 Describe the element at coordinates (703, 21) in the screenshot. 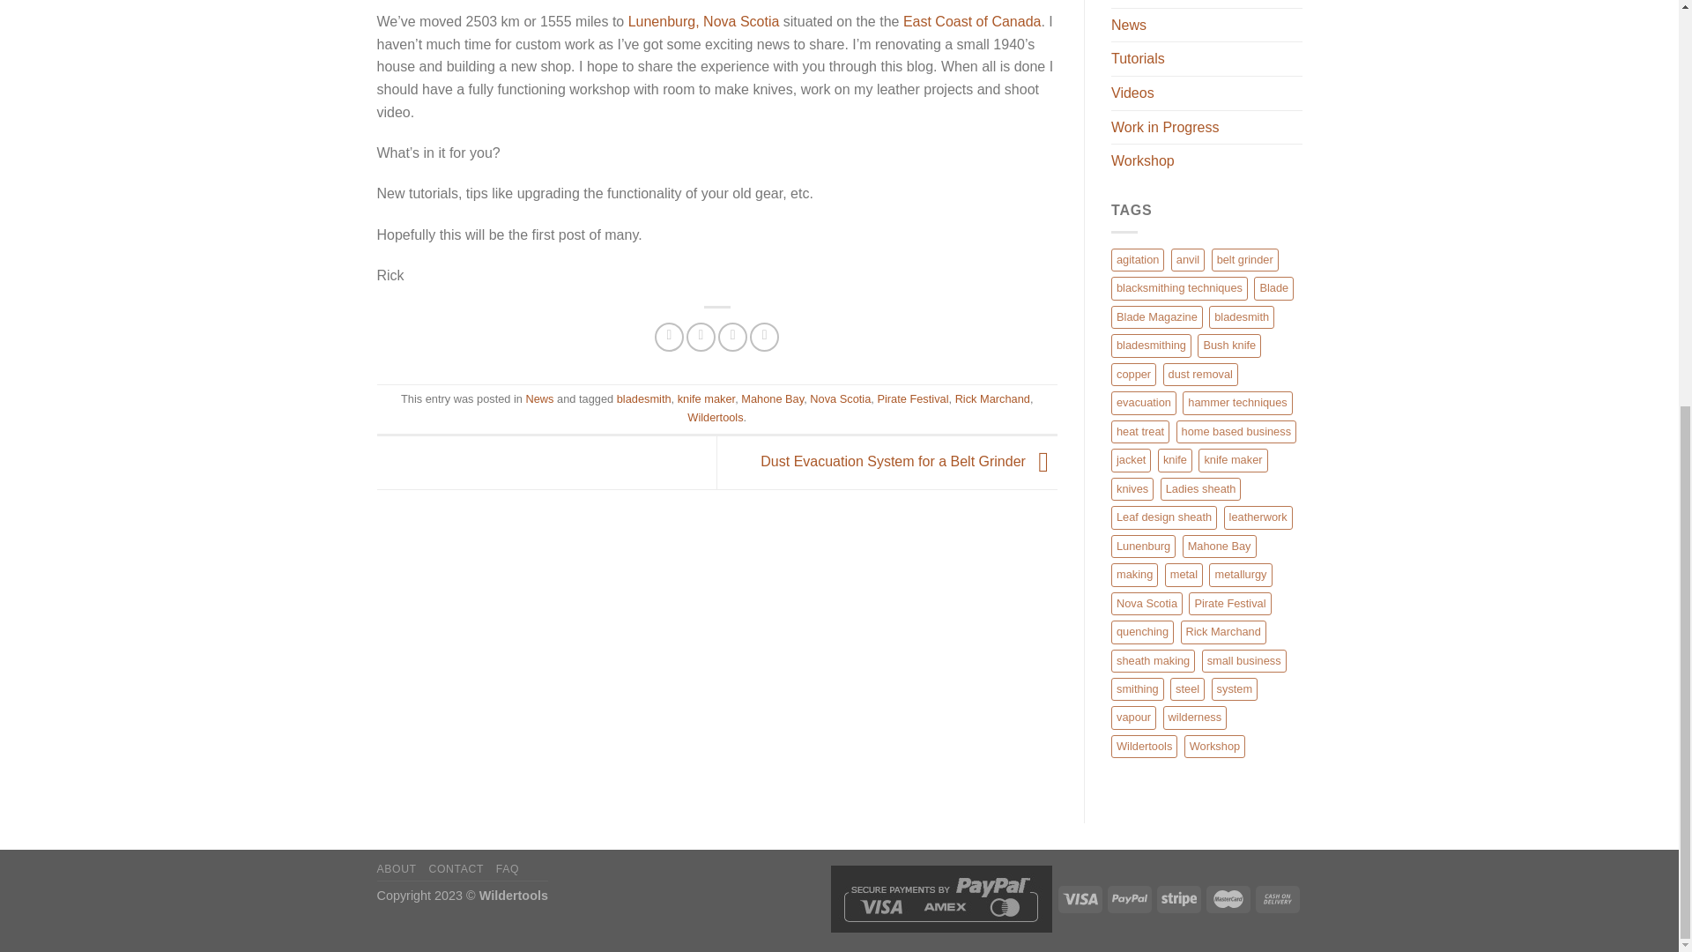

I see `Lunenburg: Where something old leads to something new` at that location.